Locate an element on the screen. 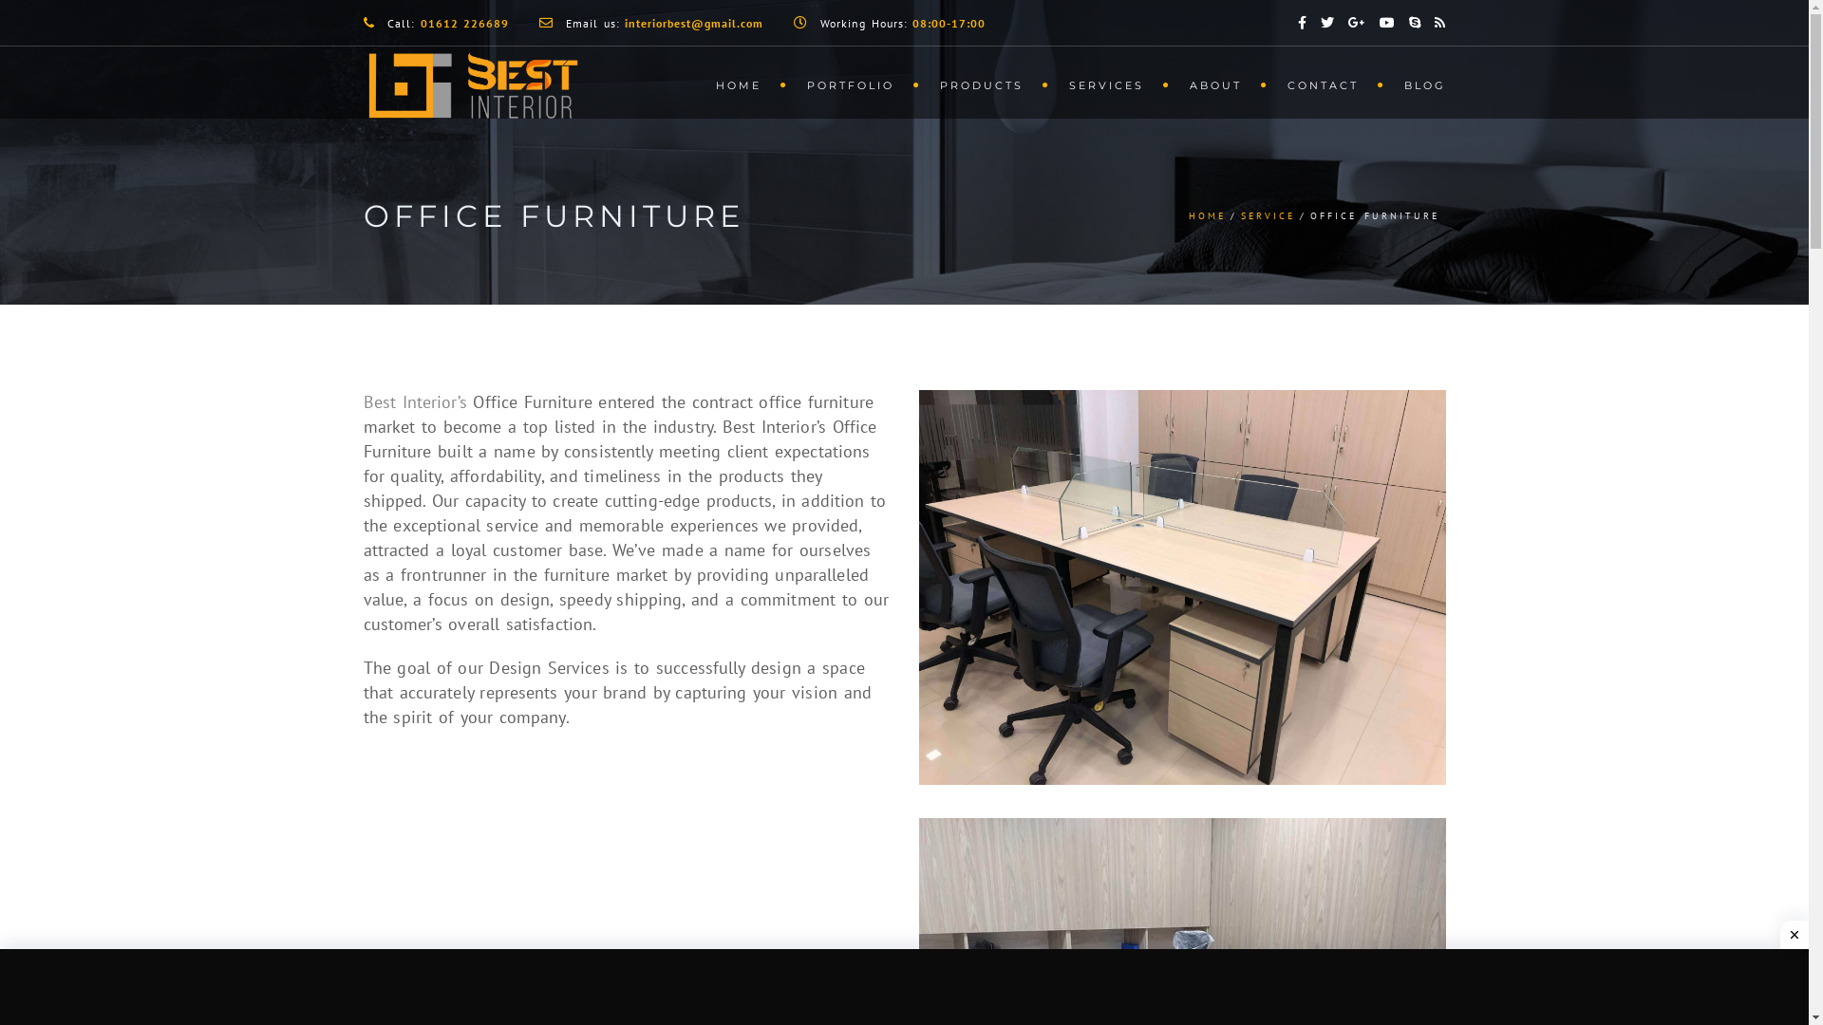 Image resolution: width=1823 pixels, height=1025 pixels. Office Furniture (1) is located at coordinates (1183, 587).